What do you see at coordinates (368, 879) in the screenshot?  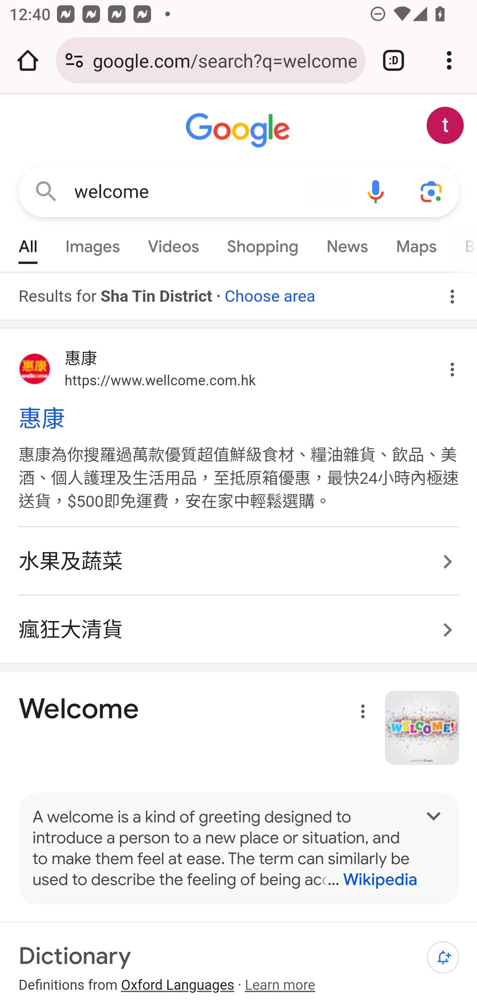 I see `Wikipedia` at bounding box center [368, 879].